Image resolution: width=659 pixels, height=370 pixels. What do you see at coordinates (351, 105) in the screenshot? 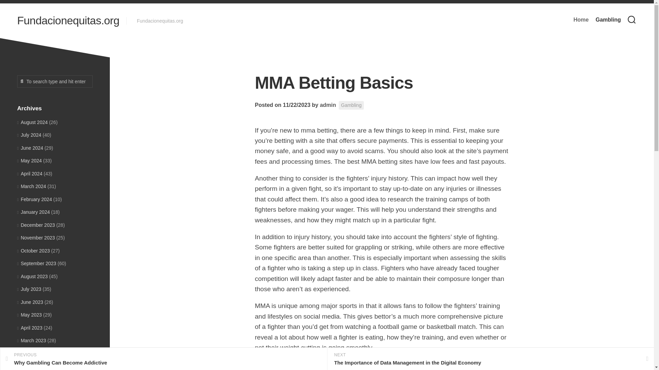
I see `Gambling` at bounding box center [351, 105].